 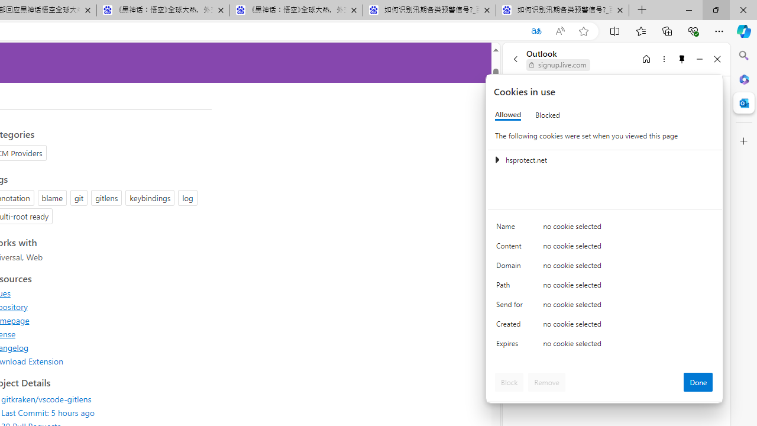 What do you see at coordinates (508, 115) in the screenshot?
I see `Allowed` at bounding box center [508, 115].